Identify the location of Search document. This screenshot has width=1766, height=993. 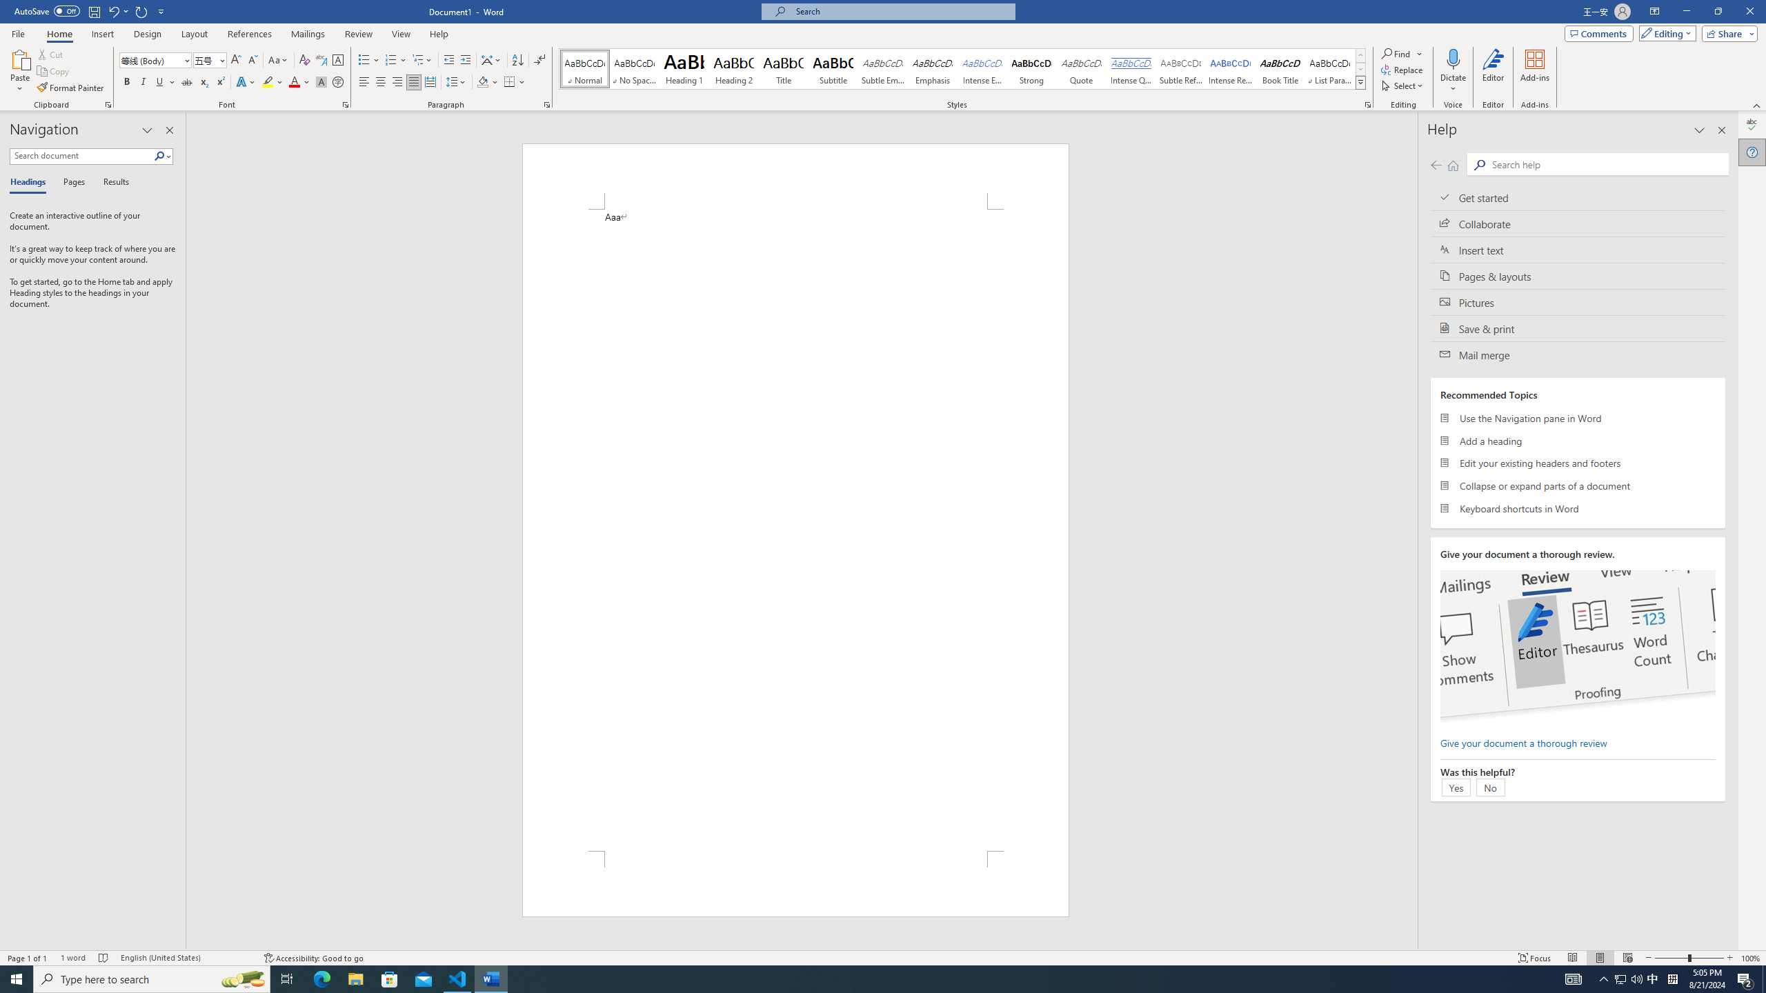
(81, 156).